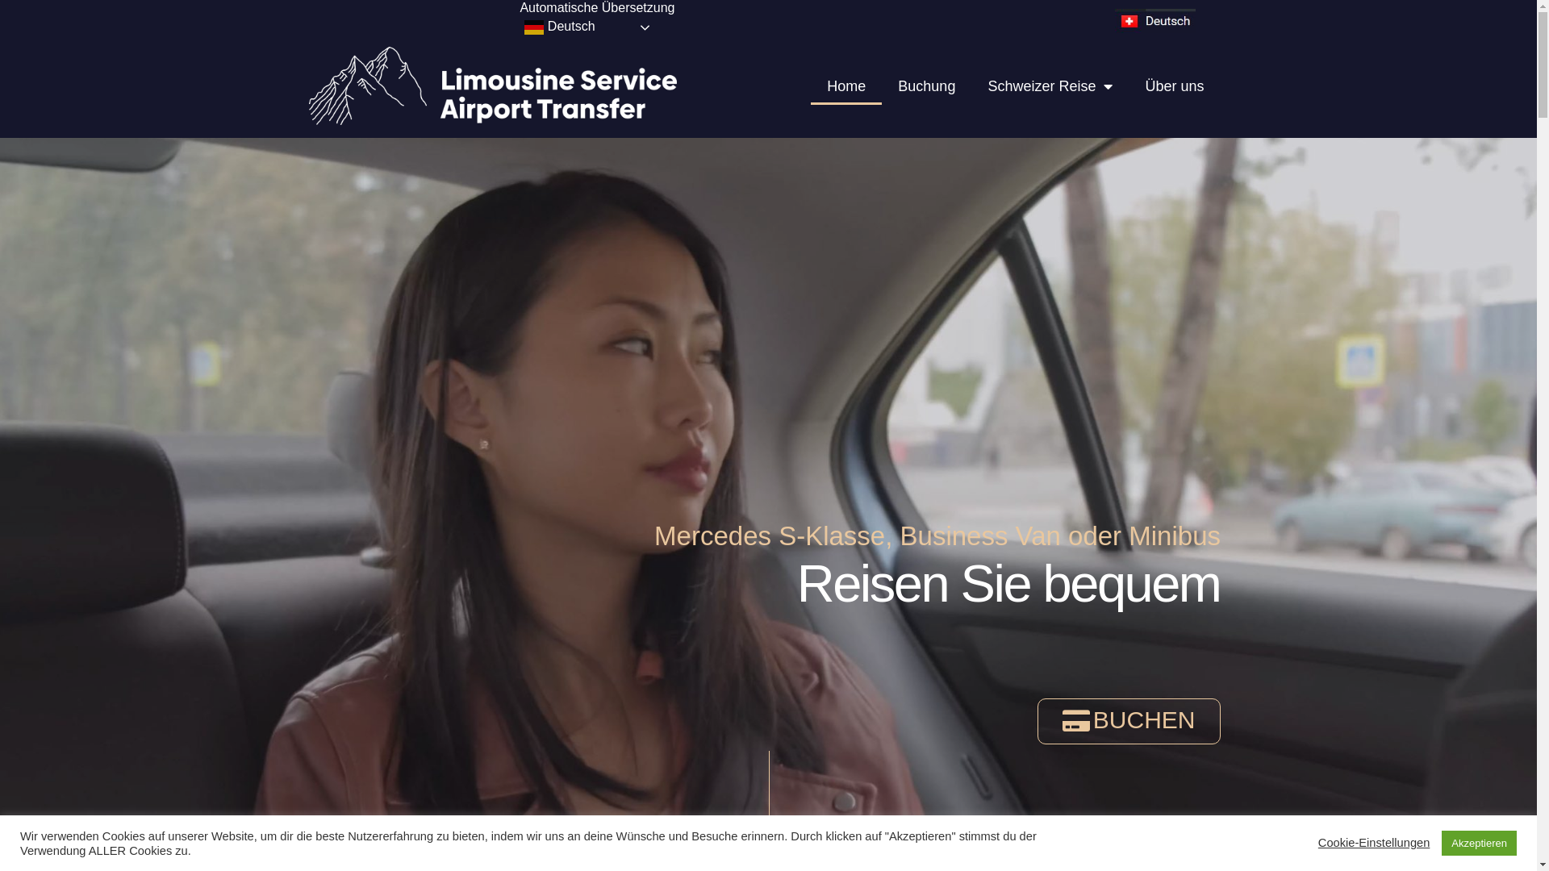 The image size is (1549, 871). Describe the element at coordinates (1129, 721) in the screenshot. I see `BUCHEN` at that location.